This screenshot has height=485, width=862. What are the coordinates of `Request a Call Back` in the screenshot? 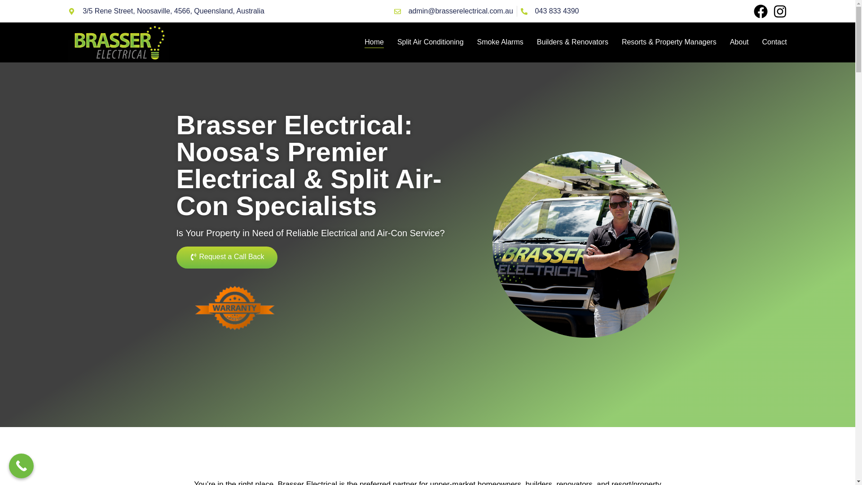 It's located at (226, 257).